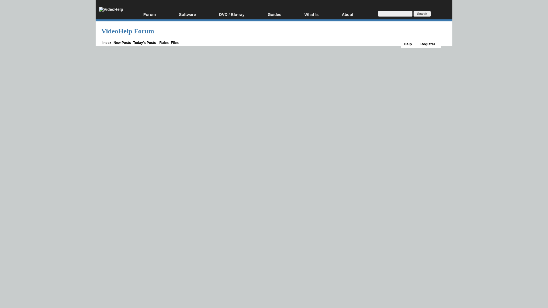 This screenshot has width=548, height=308. What do you see at coordinates (158, 15) in the screenshot?
I see `Forum` at bounding box center [158, 15].